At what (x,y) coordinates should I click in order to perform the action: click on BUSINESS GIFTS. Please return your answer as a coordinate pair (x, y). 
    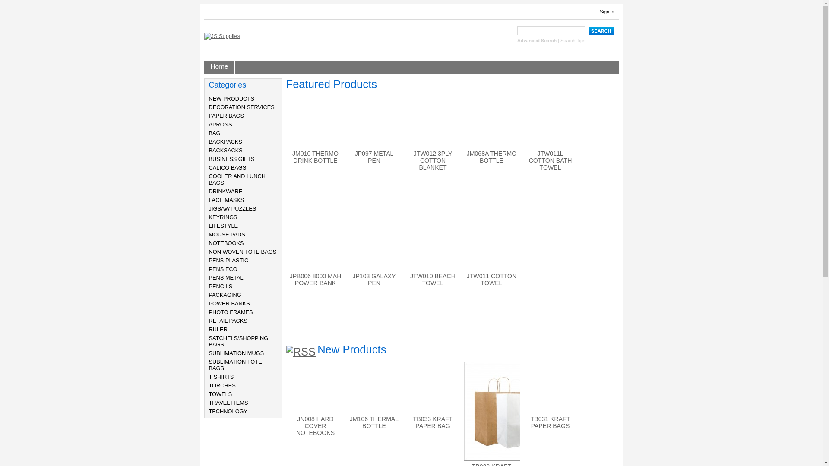
    Looking at the image, I should click on (232, 159).